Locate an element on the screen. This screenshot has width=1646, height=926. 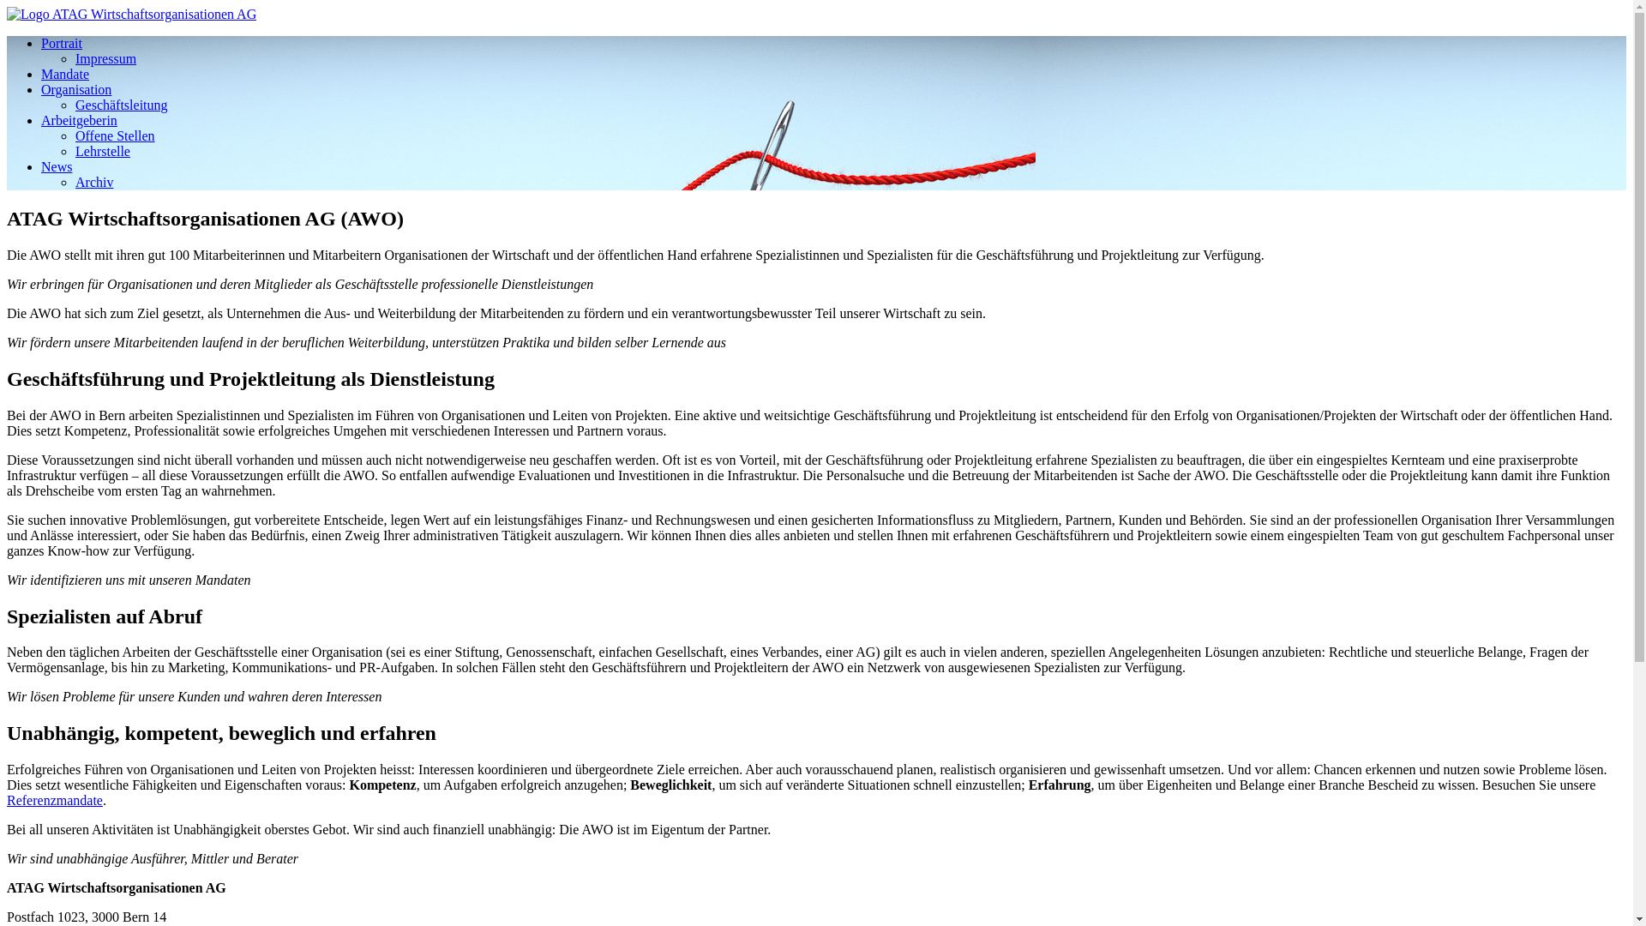
Organisation is located at coordinates (76, 89).